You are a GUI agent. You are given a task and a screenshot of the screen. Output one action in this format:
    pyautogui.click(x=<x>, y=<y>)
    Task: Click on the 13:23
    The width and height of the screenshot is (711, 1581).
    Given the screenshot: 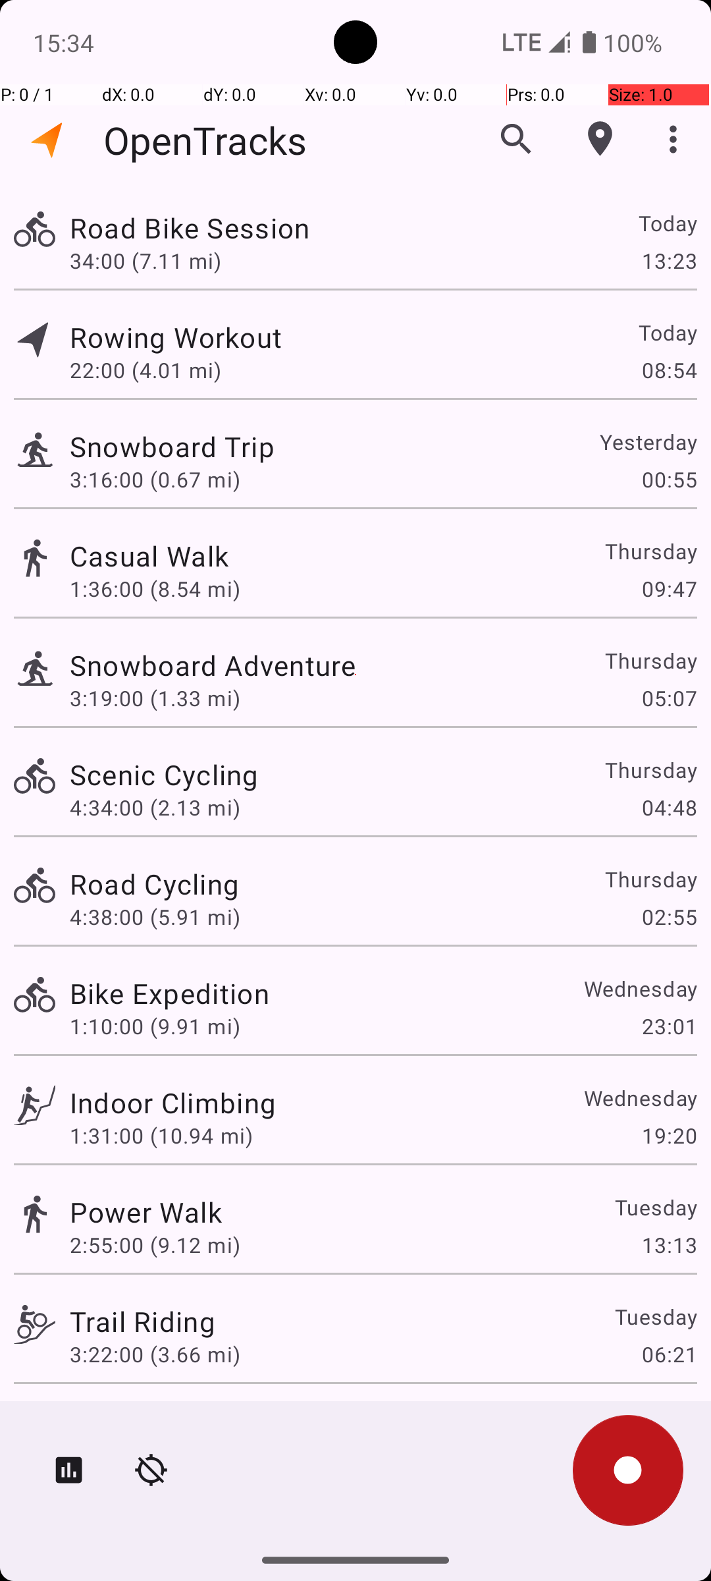 What is the action you would take?
    pyautogui.click(x=669, y=260)
    